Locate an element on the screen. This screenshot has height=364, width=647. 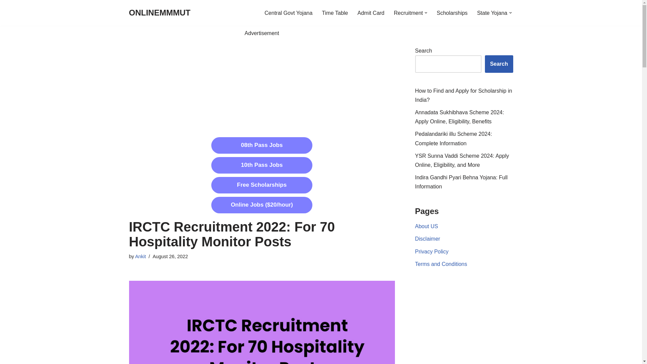
Skip to content is located at coordinates (5, 14).